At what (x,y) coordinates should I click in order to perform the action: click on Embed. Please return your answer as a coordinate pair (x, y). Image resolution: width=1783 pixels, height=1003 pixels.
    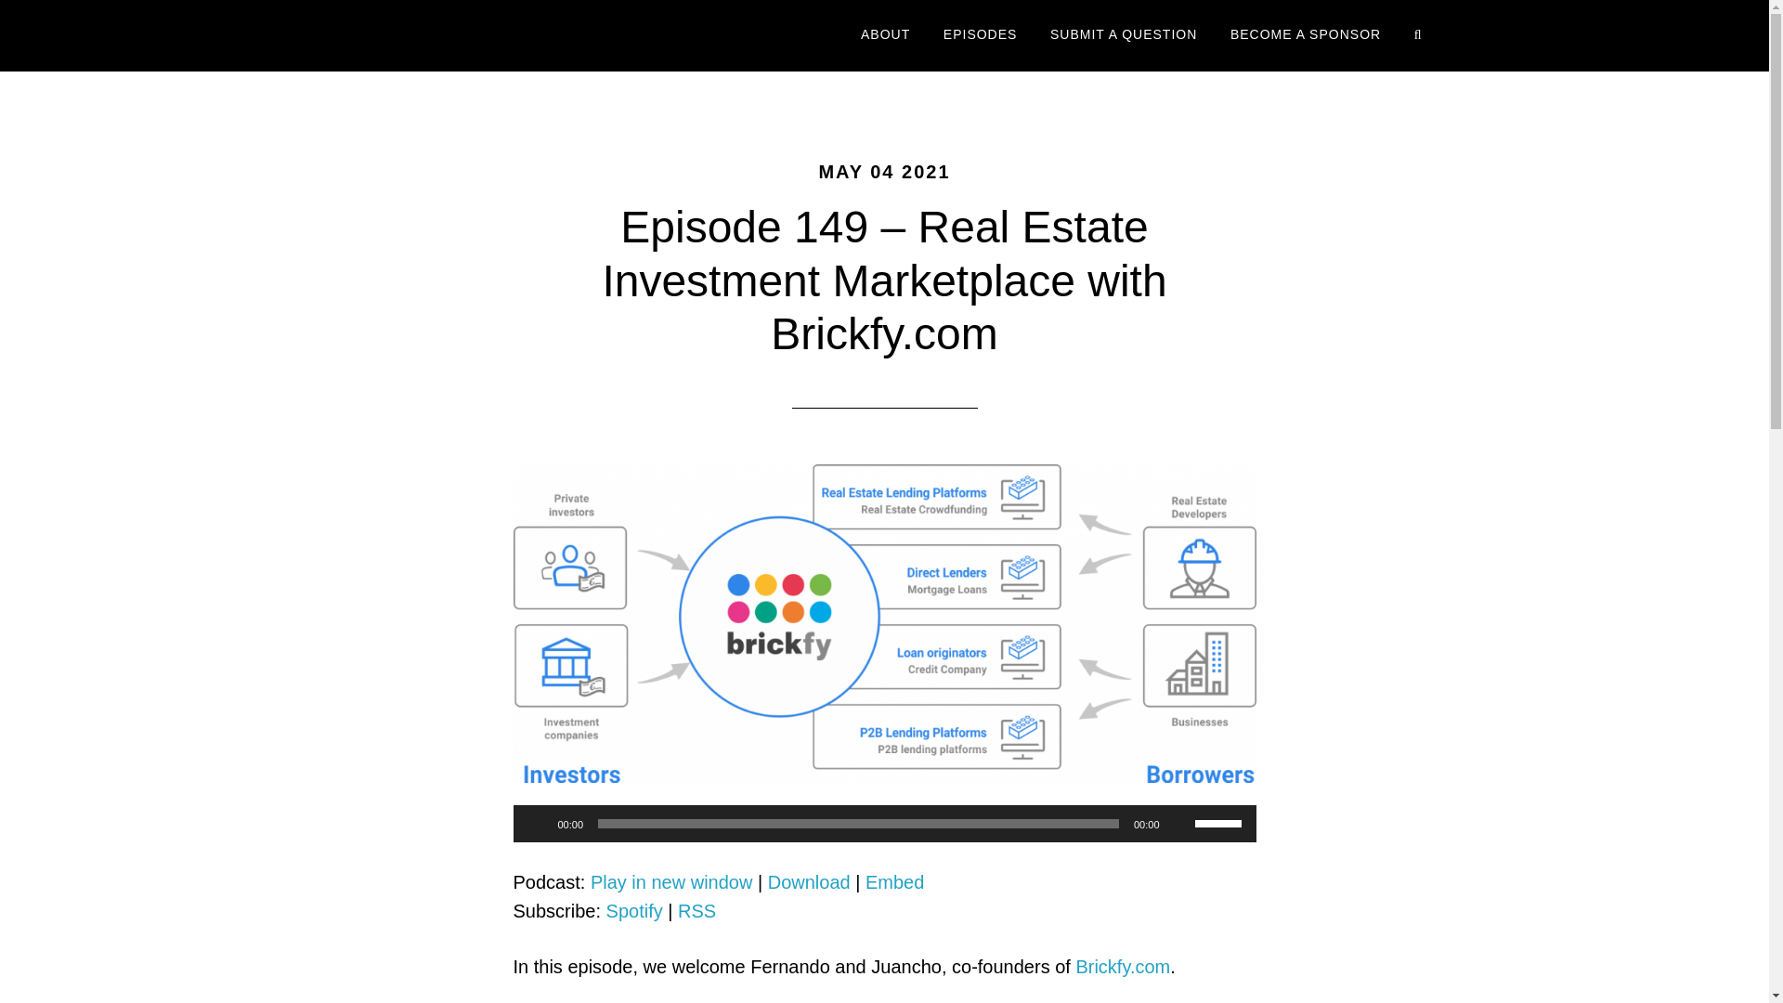
    Looking at the image, I should click on (893, 882).